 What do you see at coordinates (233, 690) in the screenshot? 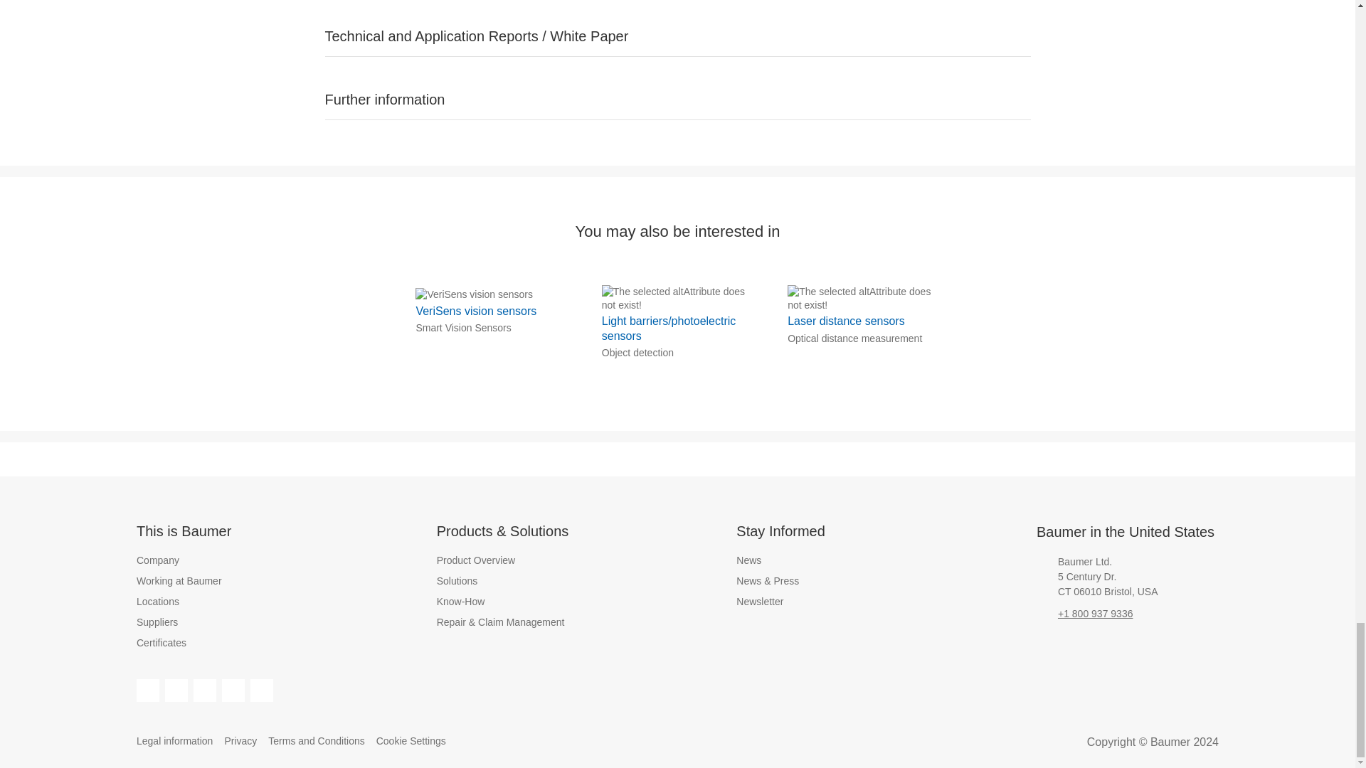
I see `xing` at bounding box center [233, 690].